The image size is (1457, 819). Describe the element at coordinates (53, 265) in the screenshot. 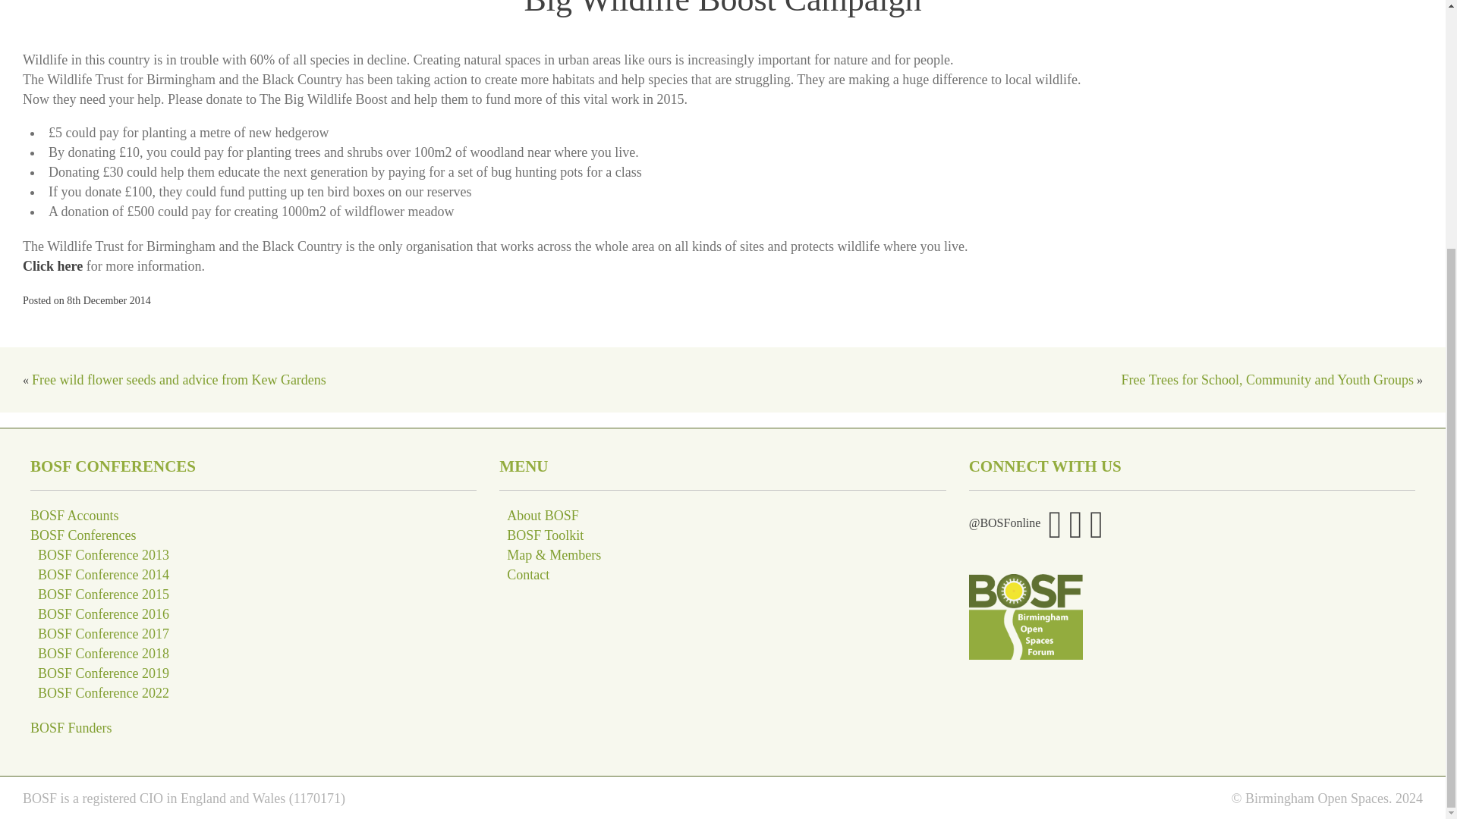

I see `Click here` at that location.